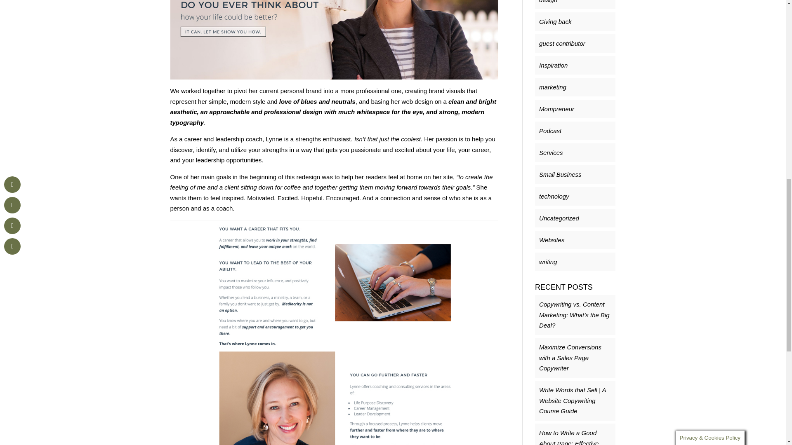  I want to click on technology, so click(554, 196).